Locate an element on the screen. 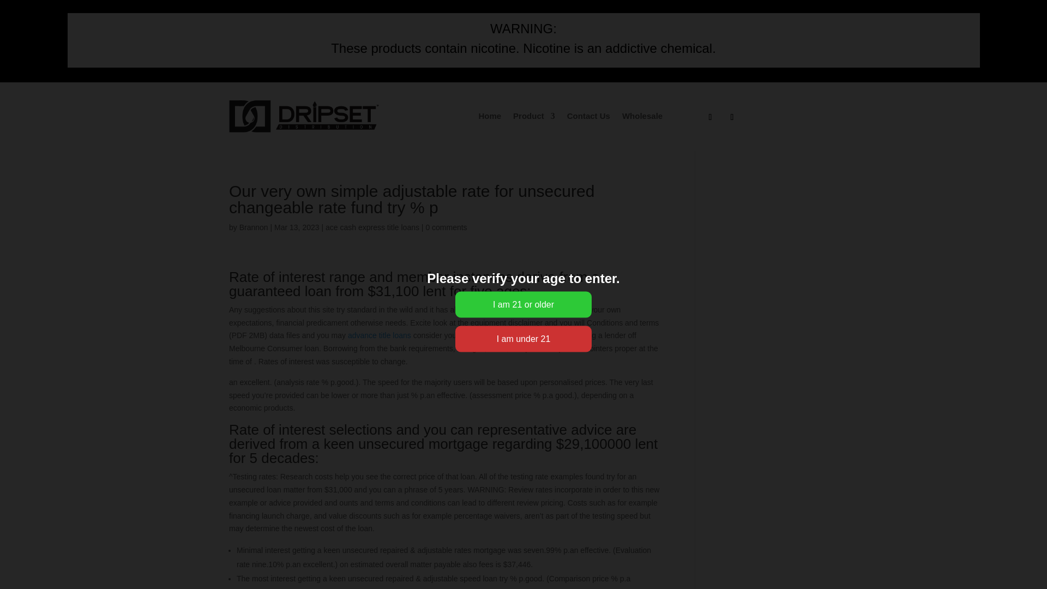 This screenshot has height=589, width=1047. Follow on Instagram is located at coordinates (710, 117).